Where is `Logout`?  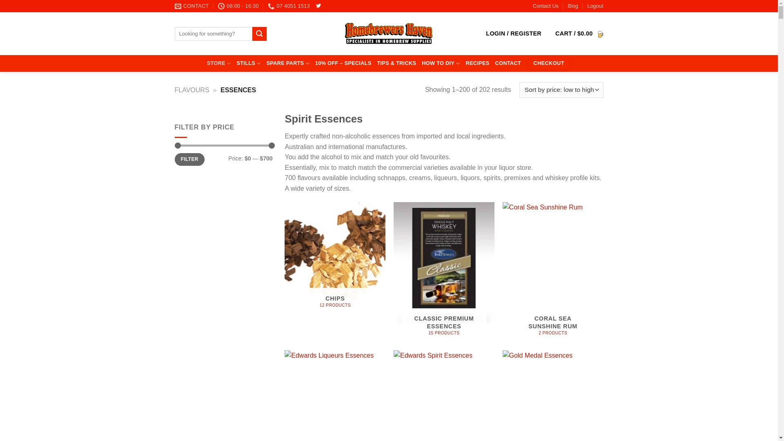 Logout is located at coordinates (595, 6).